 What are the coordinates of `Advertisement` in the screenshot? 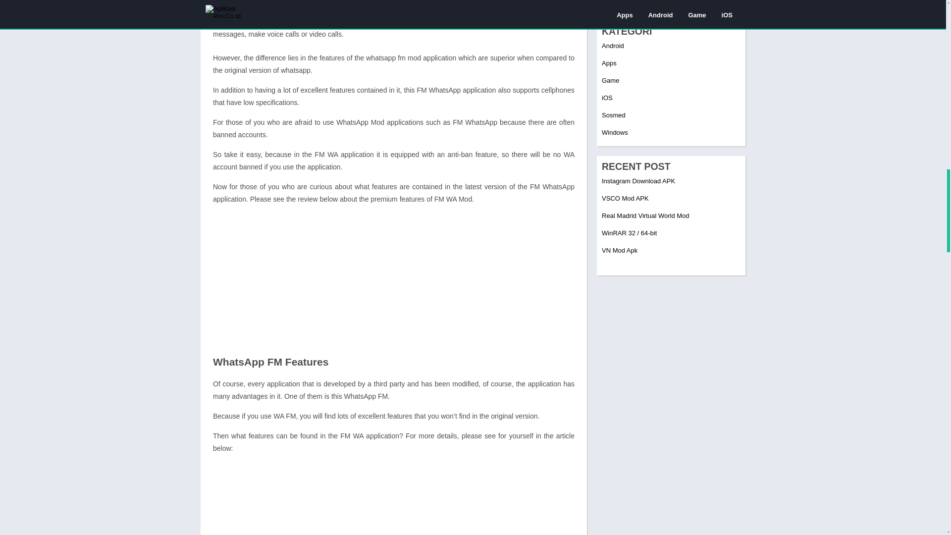 It's located at (393, 282).